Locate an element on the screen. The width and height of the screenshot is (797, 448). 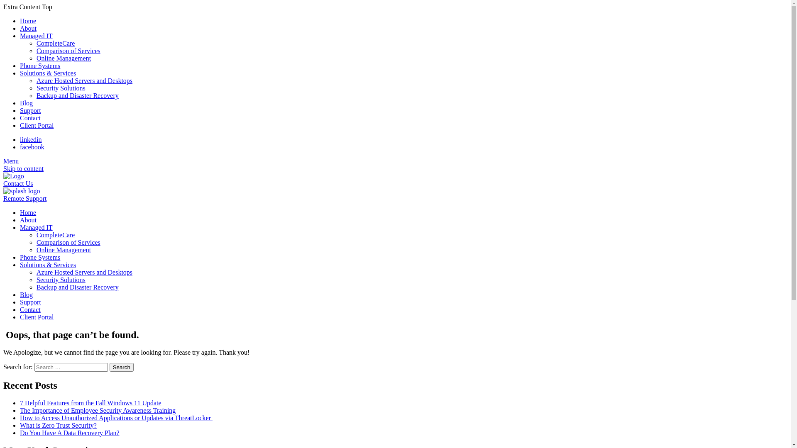
Do You Have A Data Recovery Plan? is located at coordinates (70, 433).